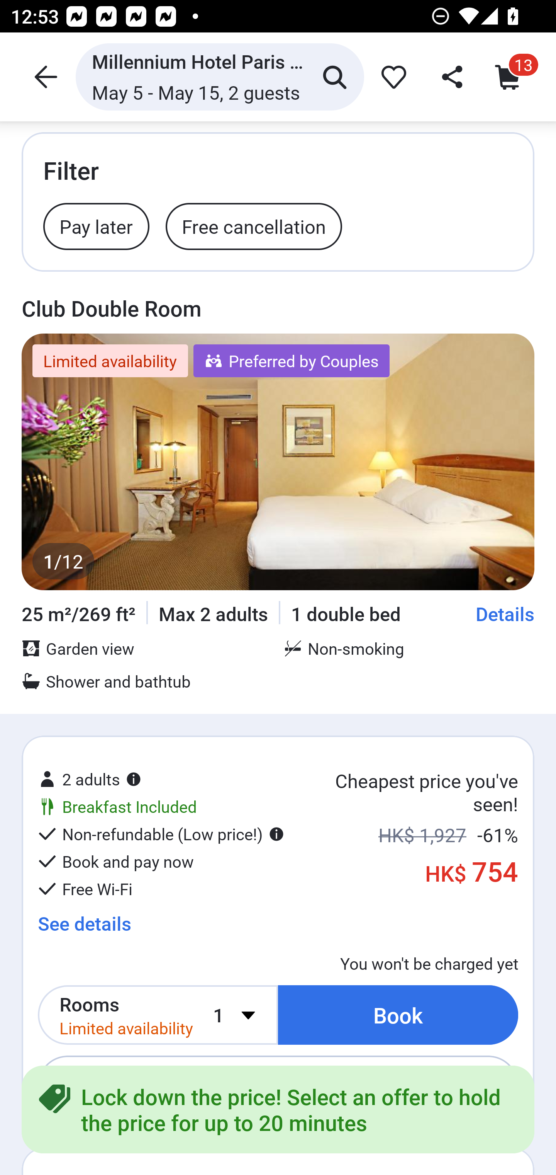 The image size is (556, 1175). I want to click on Pay later, so click(97, 226).